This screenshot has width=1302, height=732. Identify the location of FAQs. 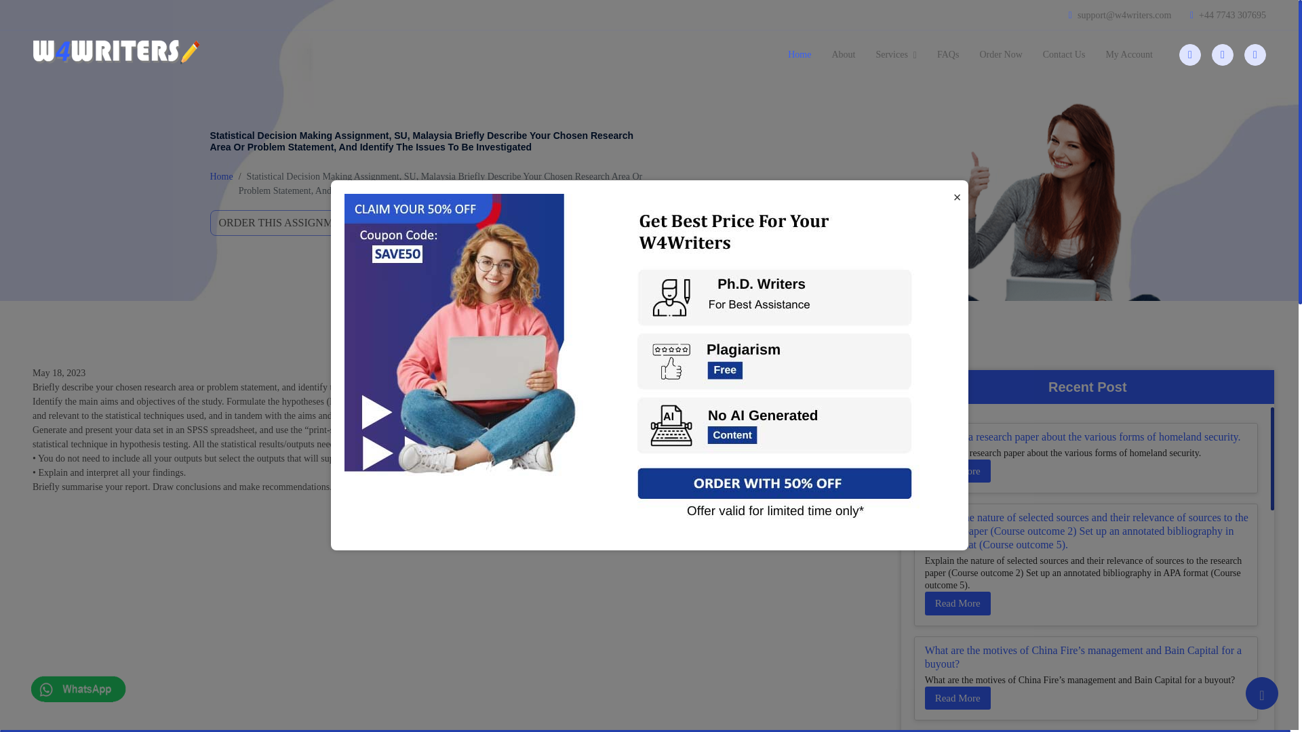
(948, 54).